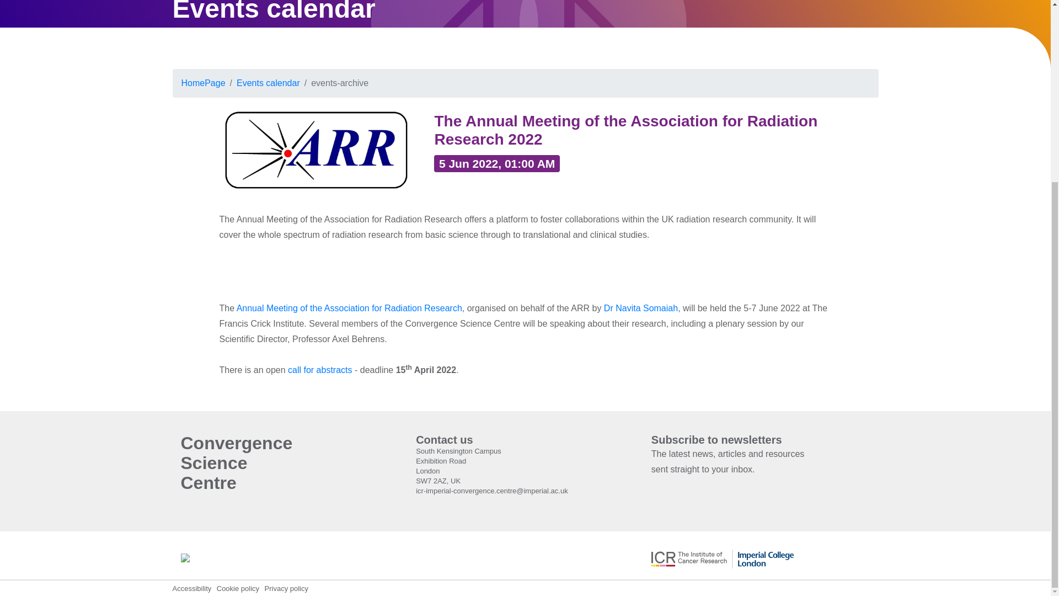 The width and height of the screenshot is (1059, 596). Describe the element at coordinates (268, 83) in the screenshot. I see `Events calendar` at that location.